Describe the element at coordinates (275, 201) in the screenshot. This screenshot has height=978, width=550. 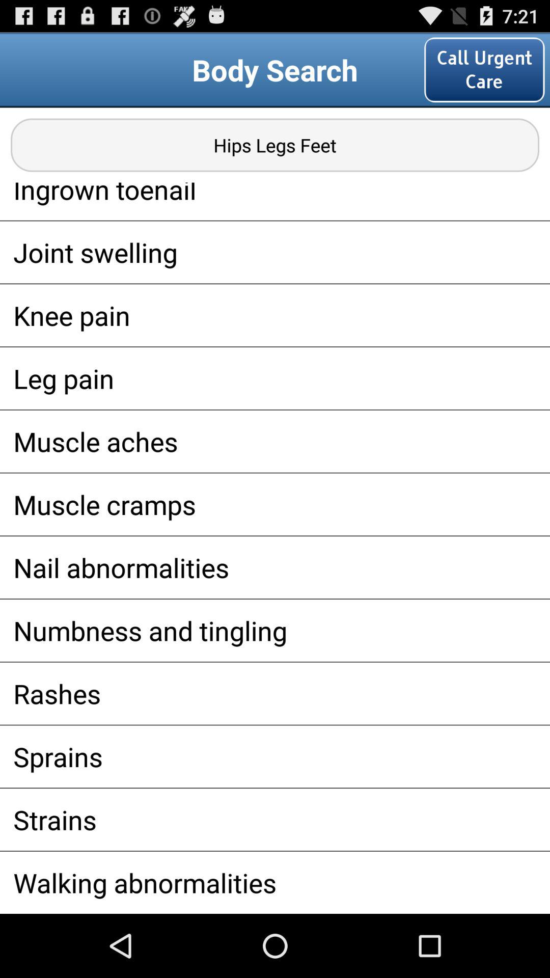
I see `click the ingrown toenail` at that location.